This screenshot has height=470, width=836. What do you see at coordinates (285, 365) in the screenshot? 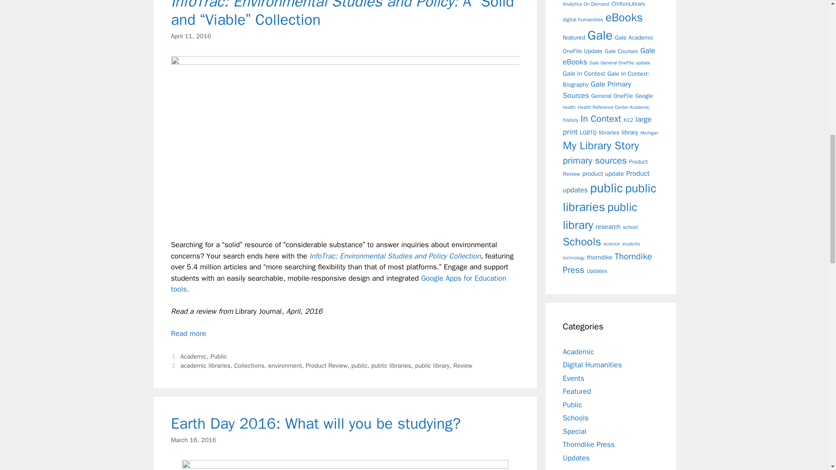
I see `environment` at bounding box center [285, 365].